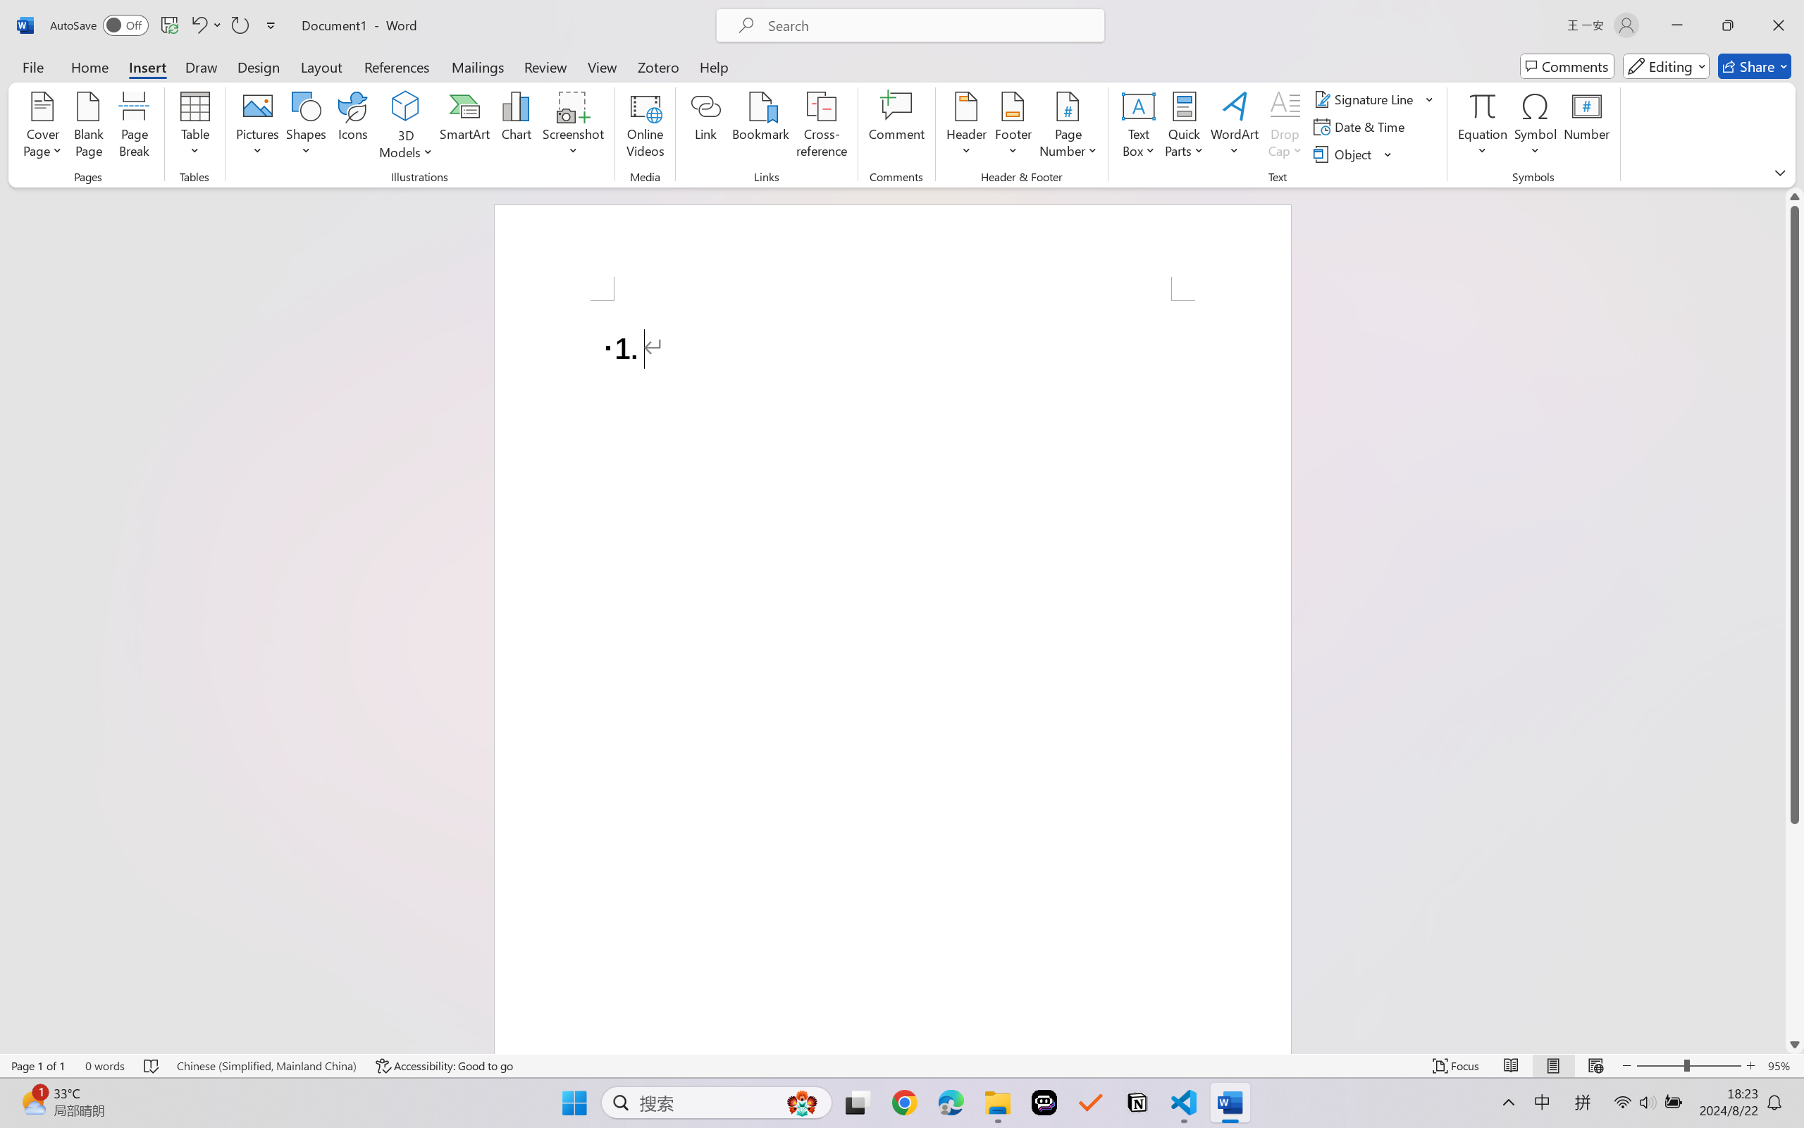 Image resolution: width=1804 pixels, height=1128 pixels. Describe the element at coordinates (1782, 1066) in the screenshot. I see `Zoom 95%` at that location.